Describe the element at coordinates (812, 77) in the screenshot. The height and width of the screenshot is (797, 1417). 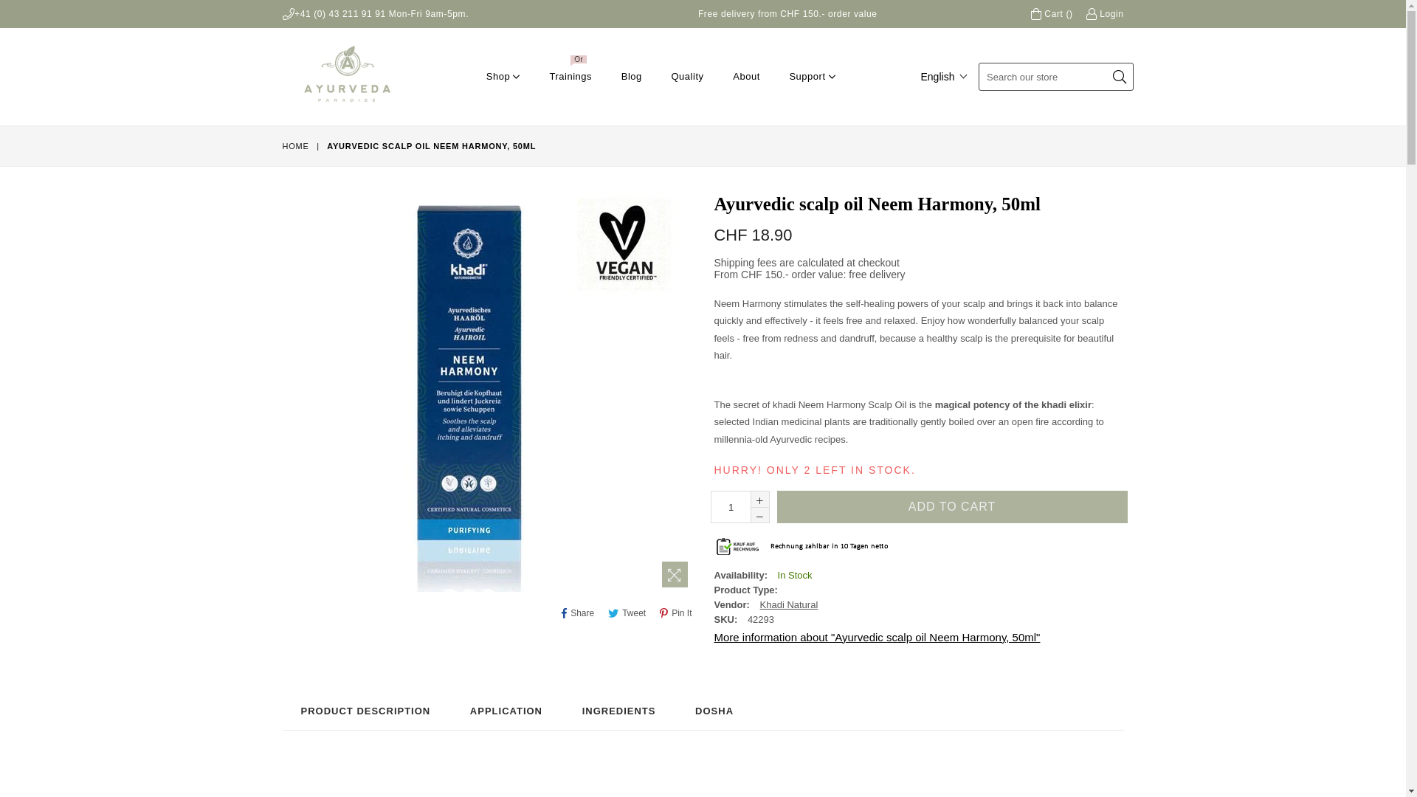
I see `Support` at that location.